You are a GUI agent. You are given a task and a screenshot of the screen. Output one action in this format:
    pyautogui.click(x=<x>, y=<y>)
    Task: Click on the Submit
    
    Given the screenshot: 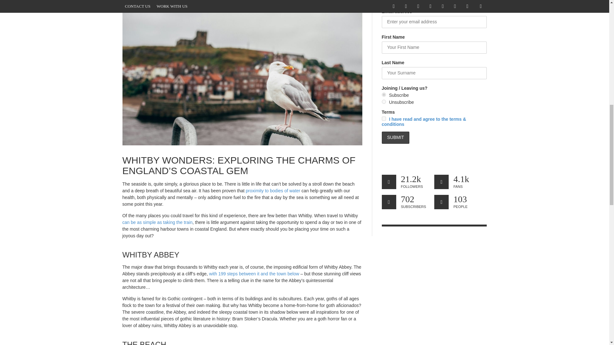 What is the action you would take?
    pyautogui.click(x=396, y=137)
    